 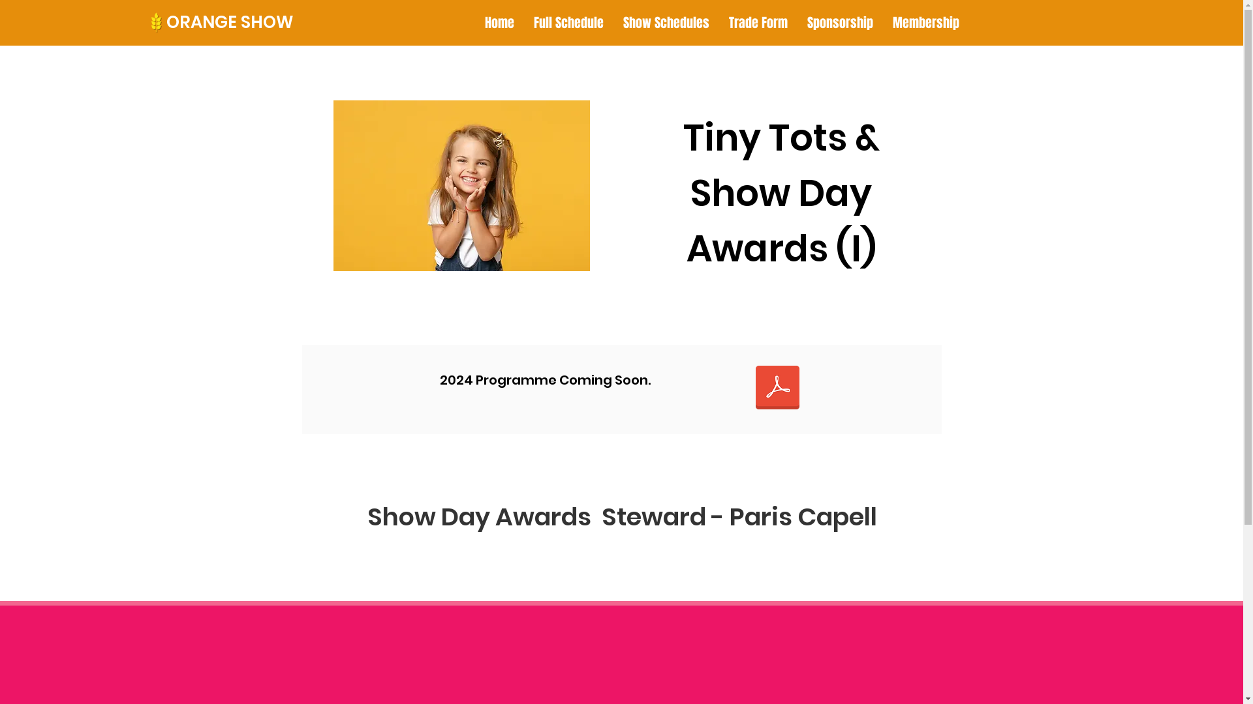 What do you see at coordinates (926, 23) in the screenshot?
I see `Membership` at bounding box center [926, 23].